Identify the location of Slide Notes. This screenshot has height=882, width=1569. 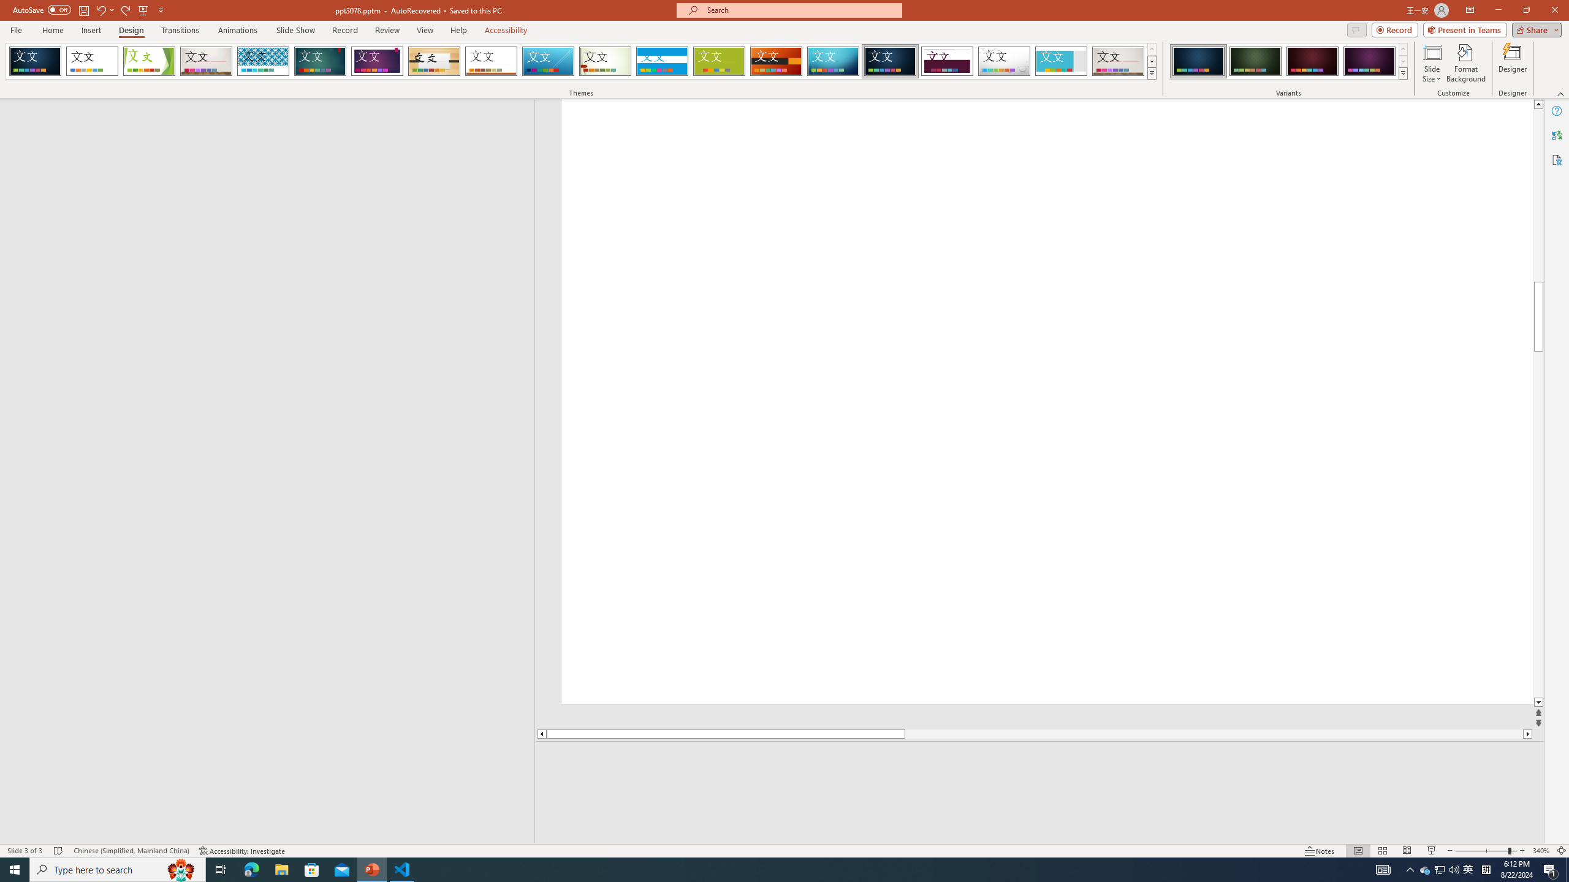
(1040, 759).